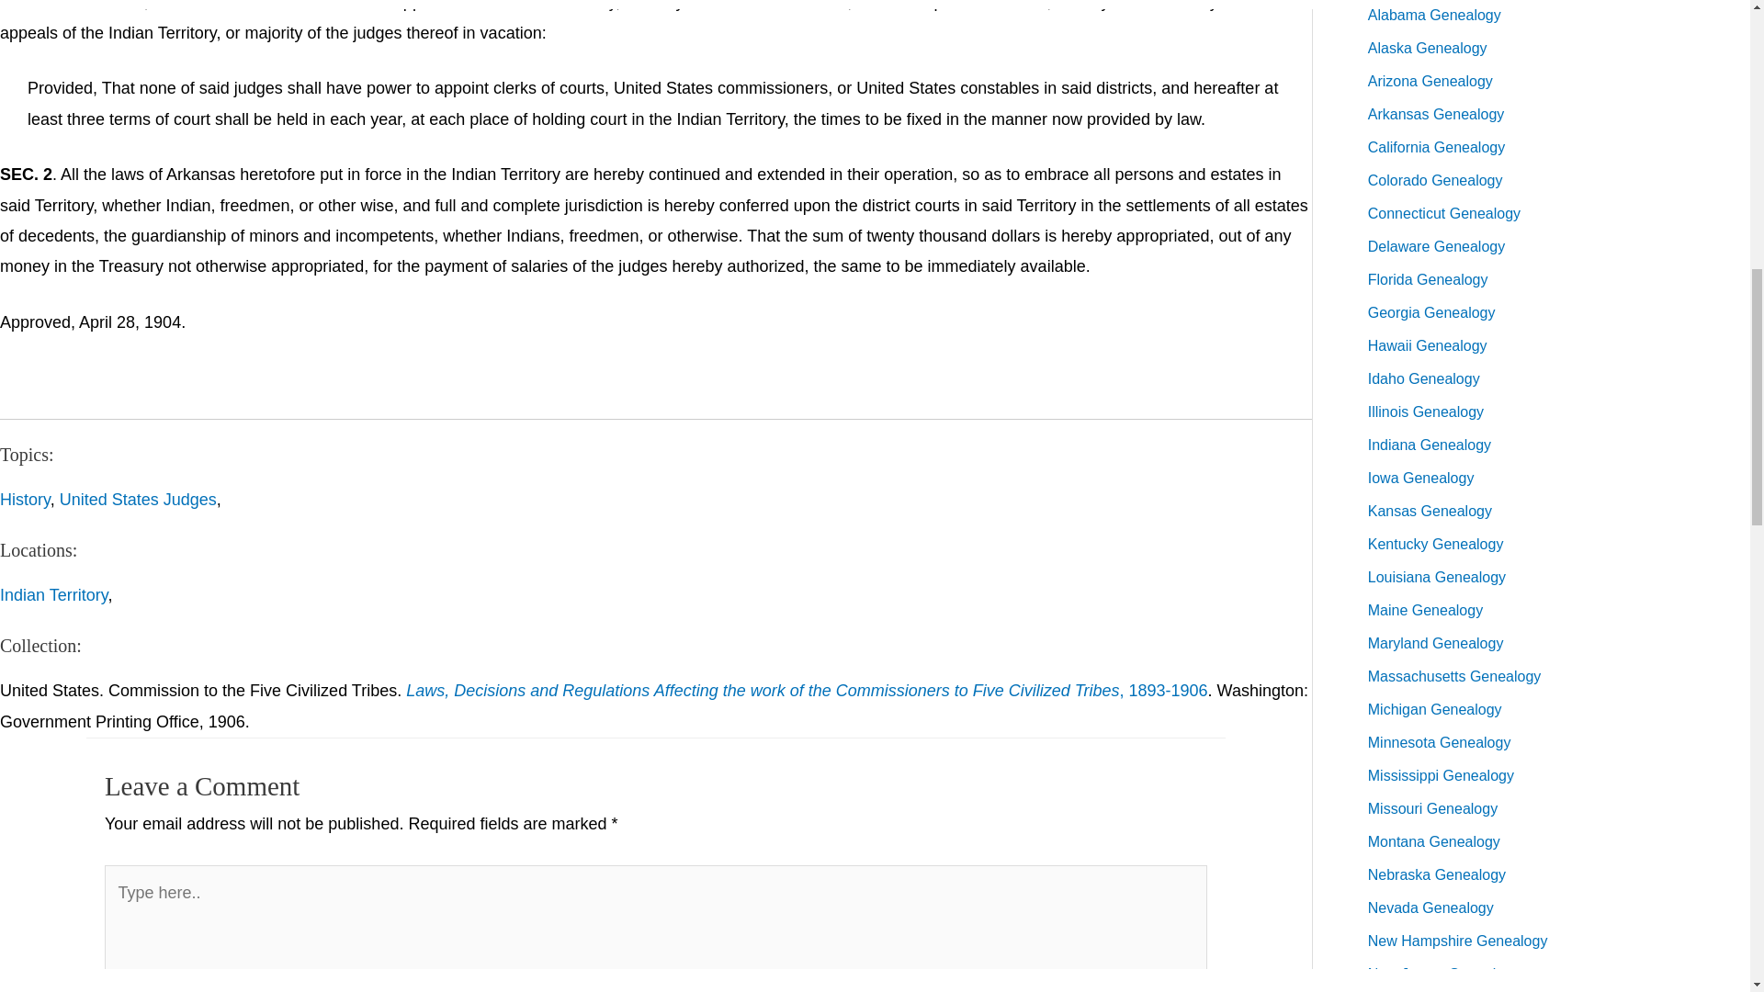  I want to click on Indian Territory, so click(53, 595).